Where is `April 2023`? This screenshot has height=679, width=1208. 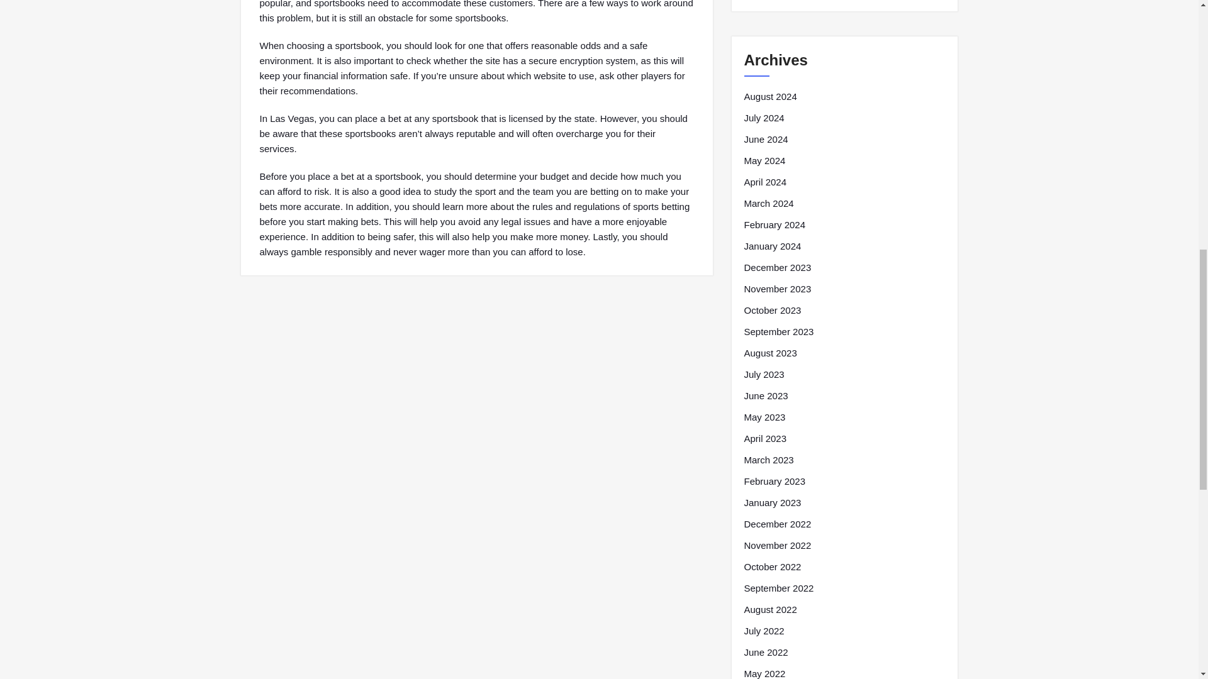
April 2023 is located at coordinates (765, 438).